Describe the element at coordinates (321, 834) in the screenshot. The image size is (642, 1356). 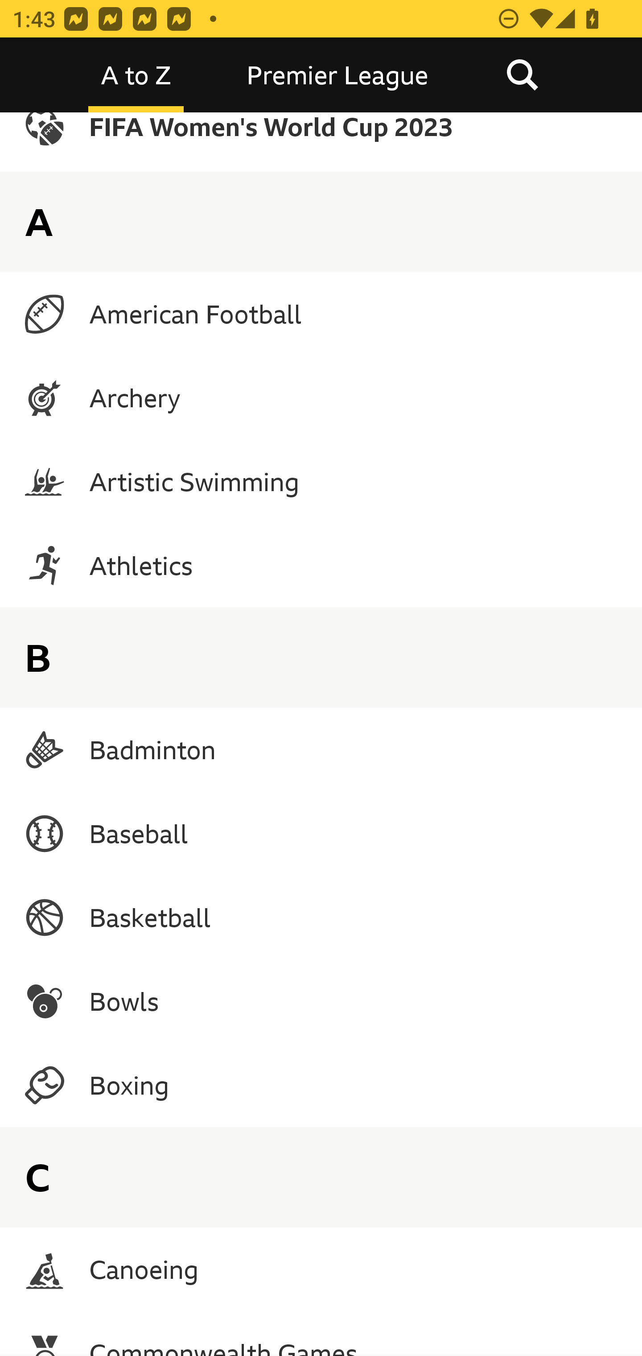
I see `Baseball` at that location.